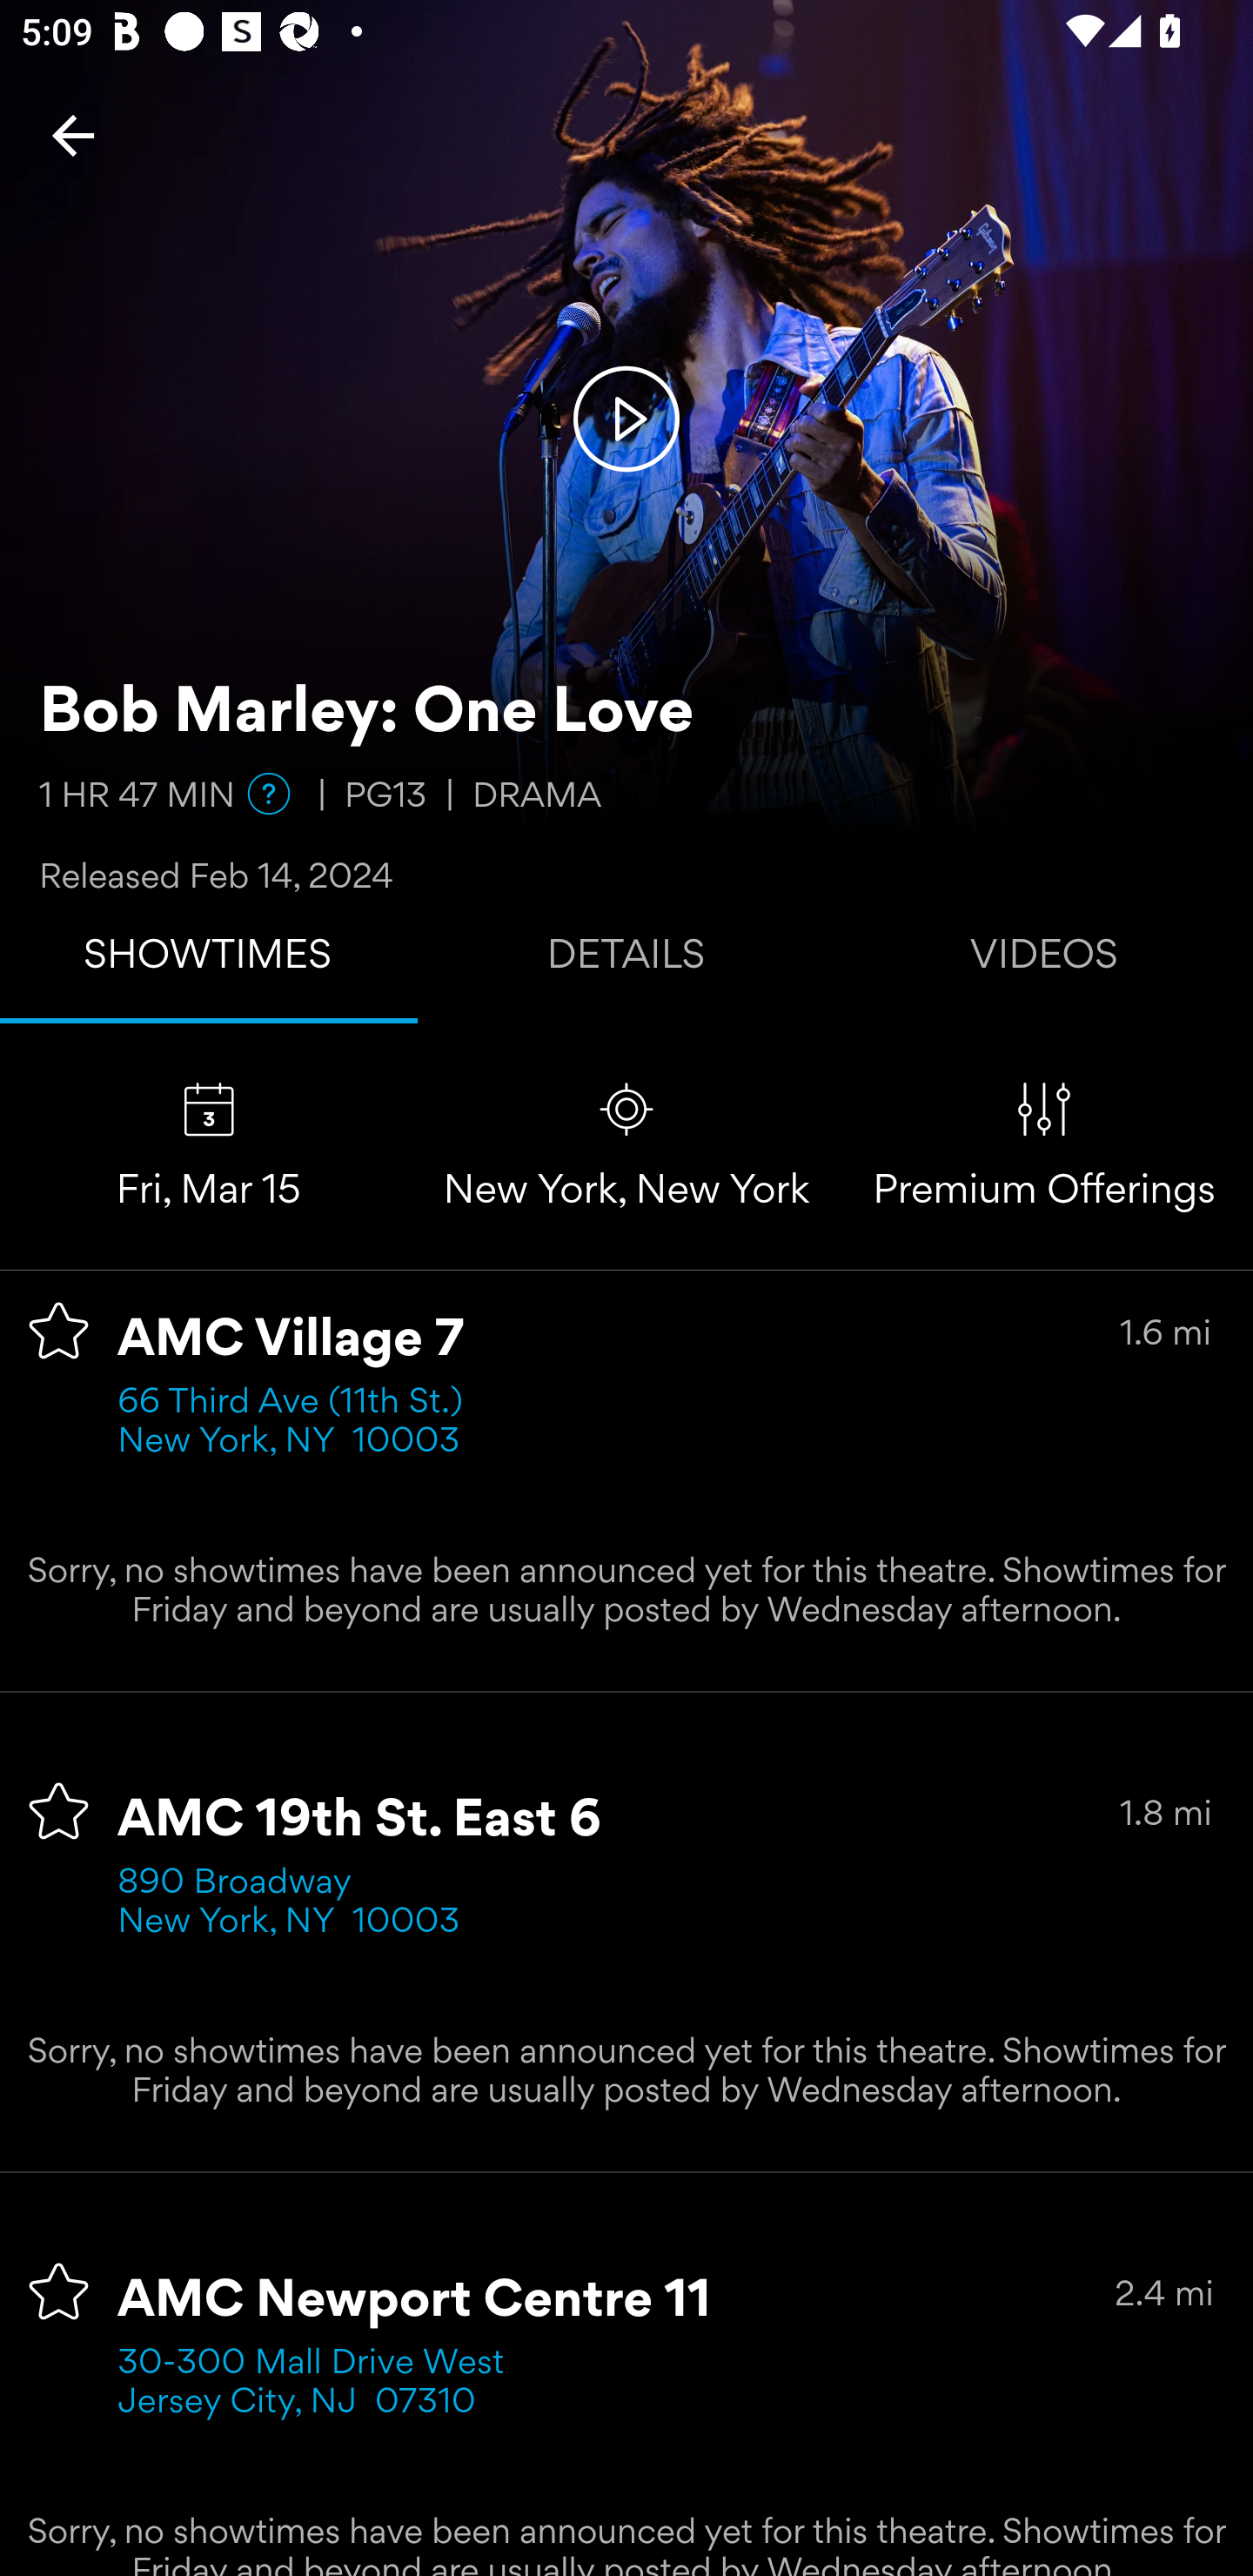 The image size is (1253, 2576). What do you see at coordinates (626, 961) in the screenshot?
I see `DETAILS
Tab 2 of 3` at bounding box center [626, 961].